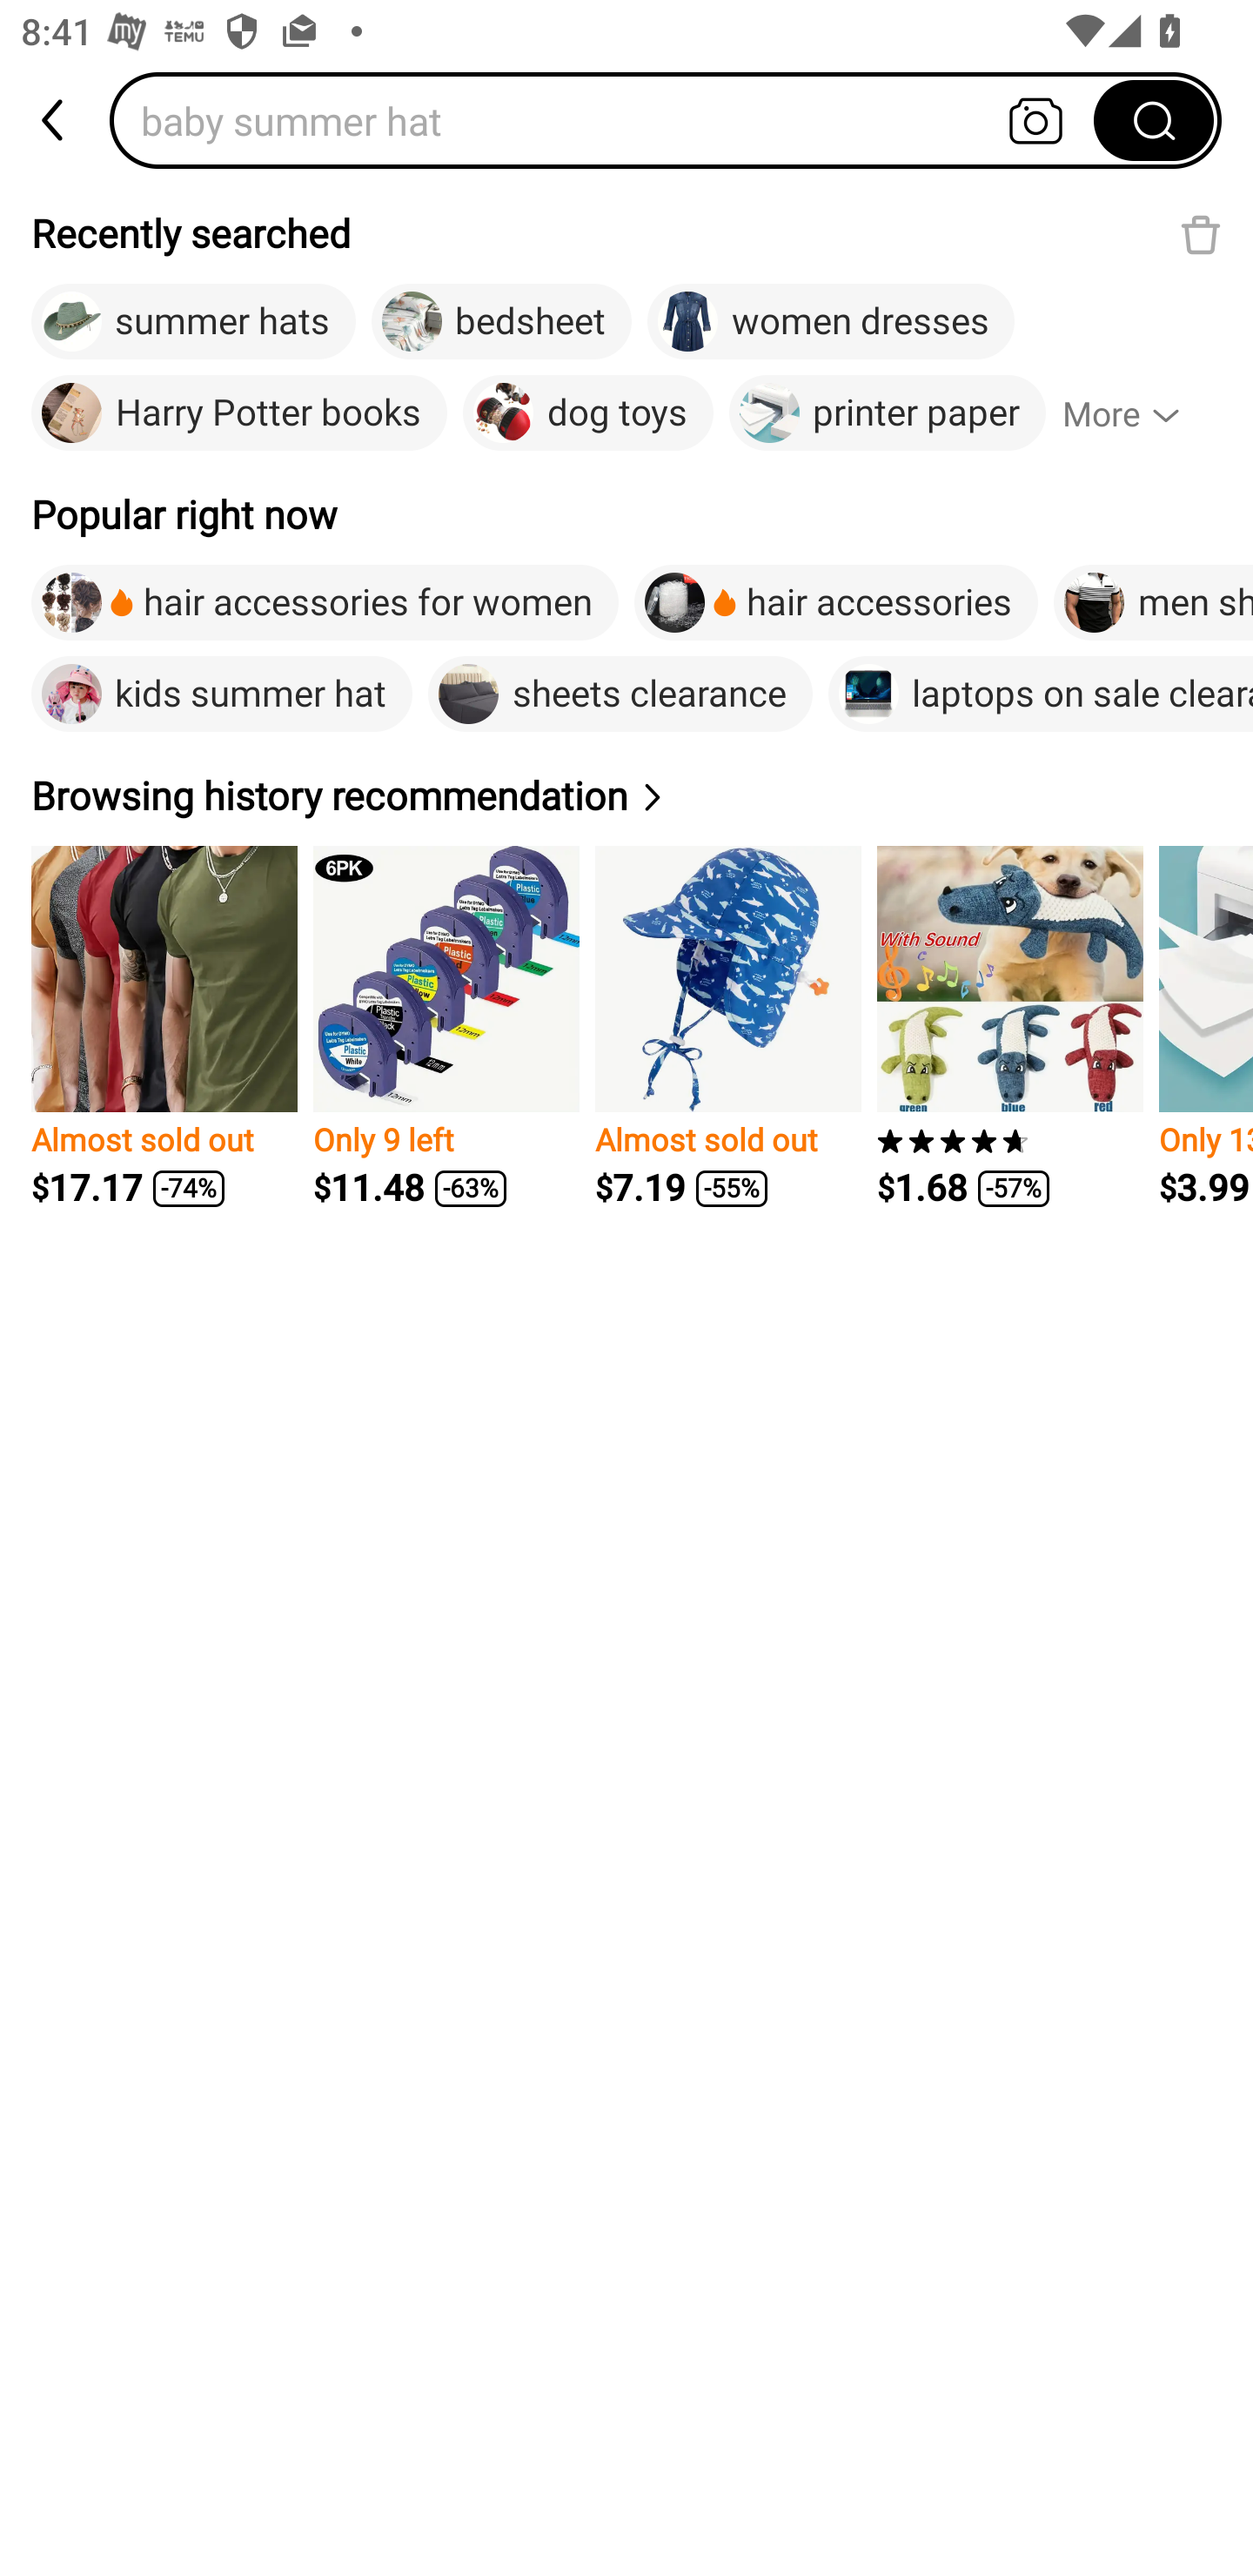 The image size is (1253, 2576). What do you see at coordinates (1201, 234) in the screenshot?
I see `Delete recent search` at bounding box center [1201, 234].